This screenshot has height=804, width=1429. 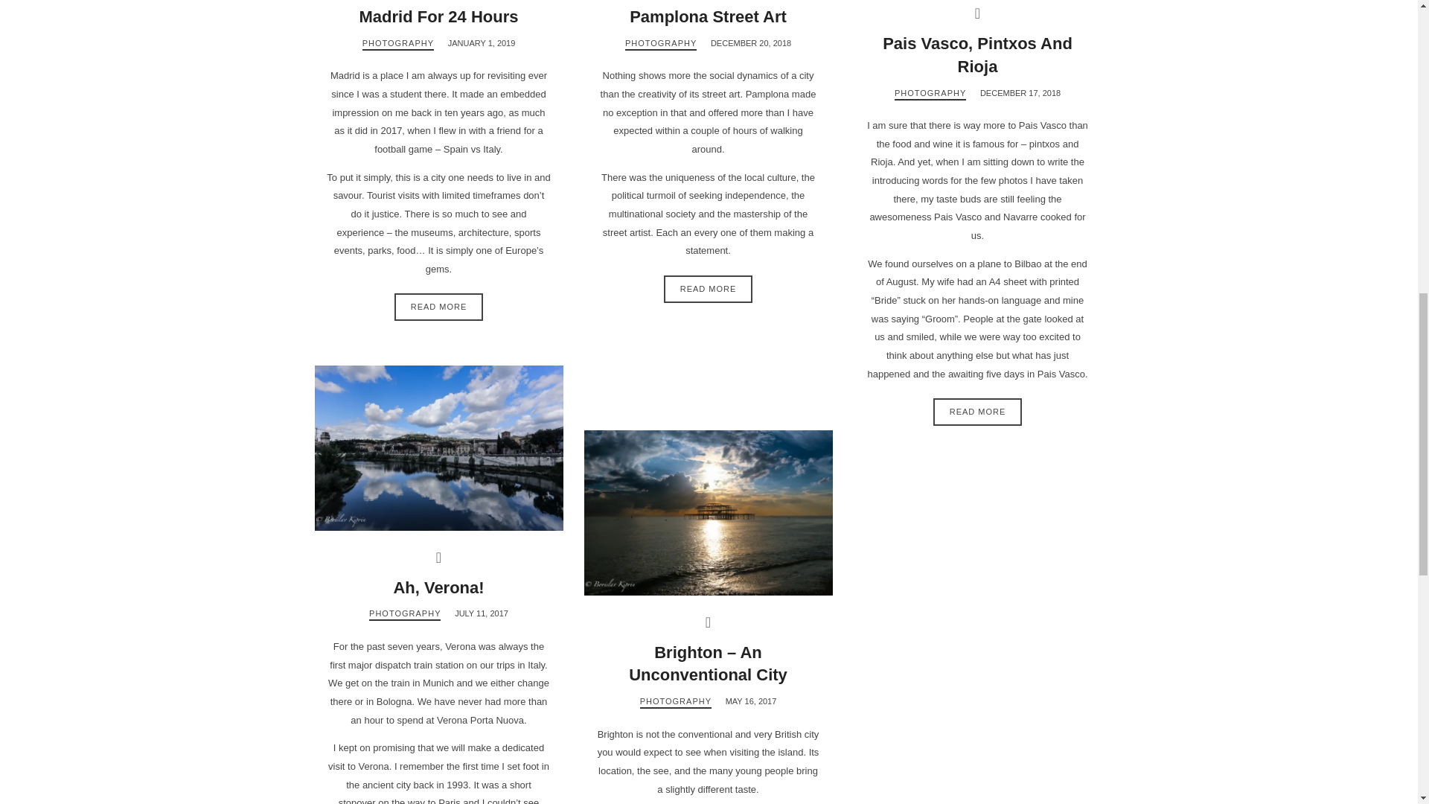 I want to click on READ MORE, so click(x=439, y=307).